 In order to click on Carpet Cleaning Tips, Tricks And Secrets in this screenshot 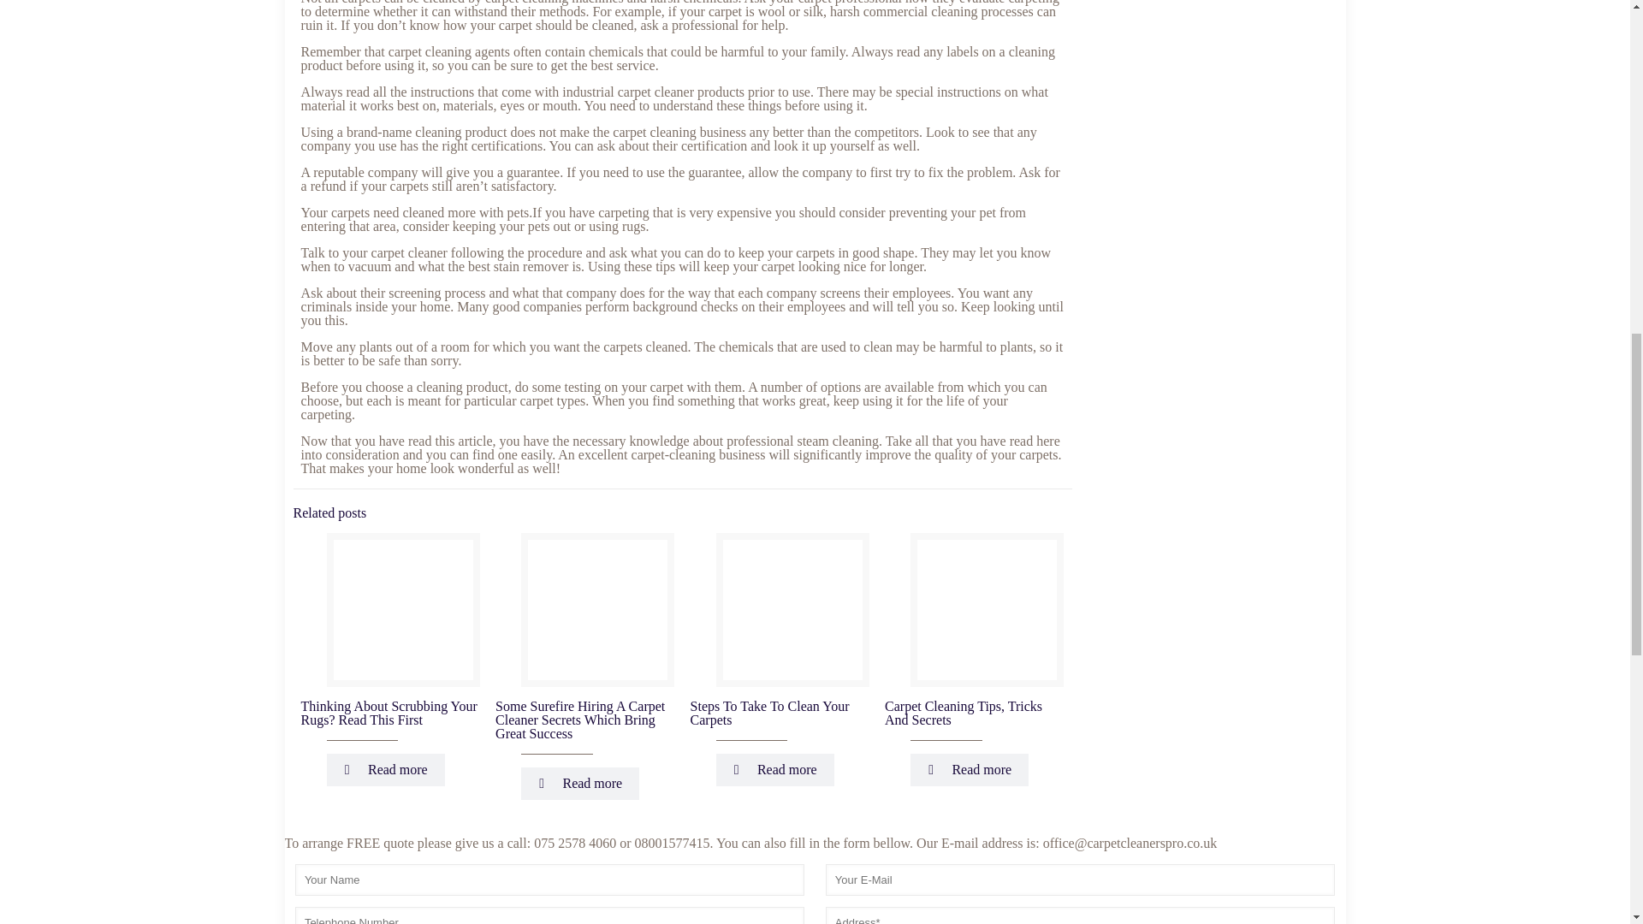, I will do `click(964, 712)`.